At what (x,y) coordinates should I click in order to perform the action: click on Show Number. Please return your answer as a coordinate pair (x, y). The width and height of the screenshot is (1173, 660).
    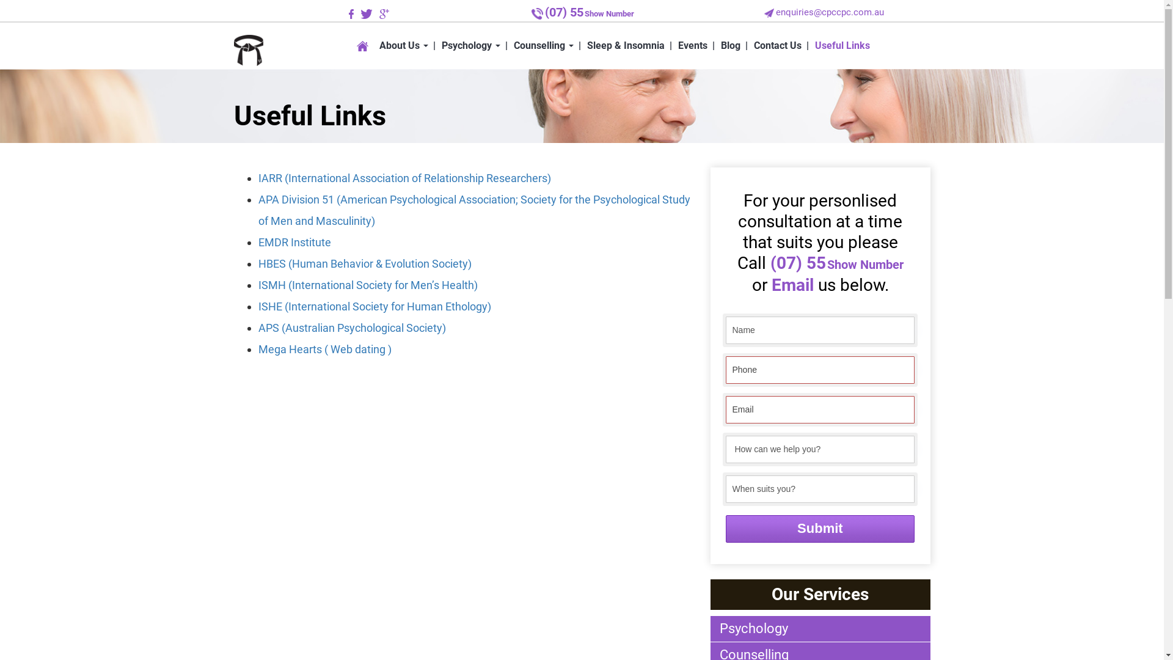
    Looking at the image, I should click on (865, 265).